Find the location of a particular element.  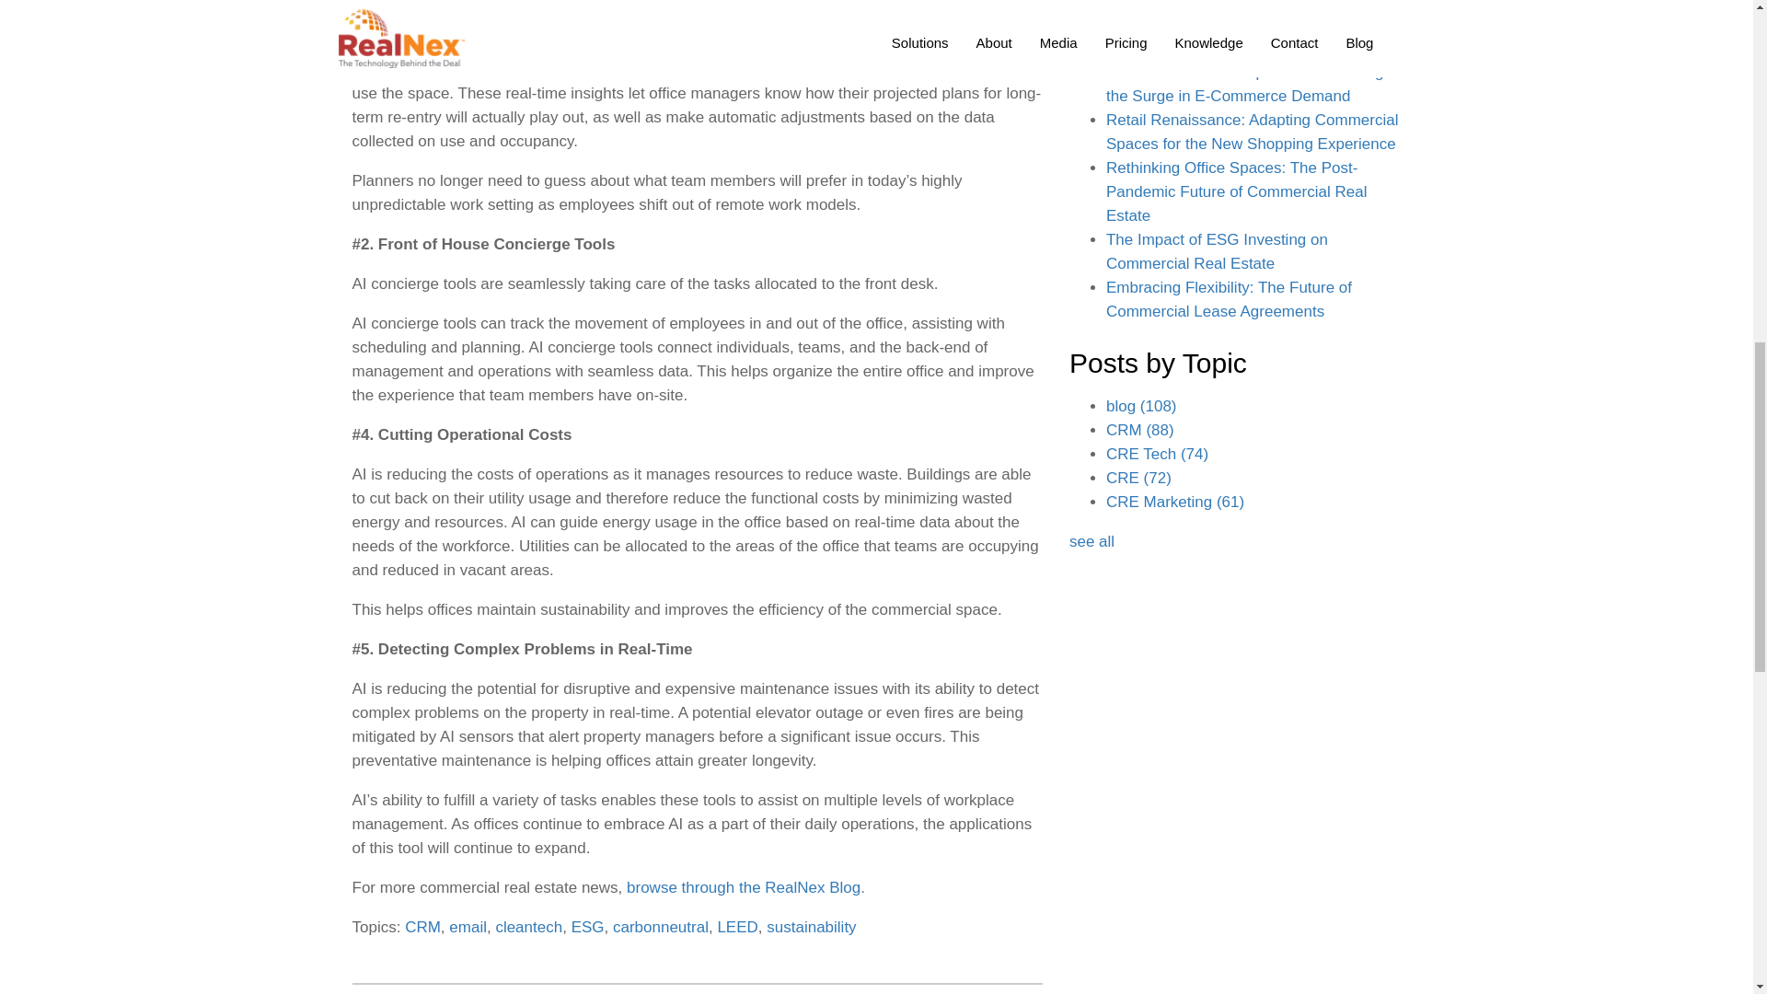

carbonneutral is located at coordinates (661, 927).